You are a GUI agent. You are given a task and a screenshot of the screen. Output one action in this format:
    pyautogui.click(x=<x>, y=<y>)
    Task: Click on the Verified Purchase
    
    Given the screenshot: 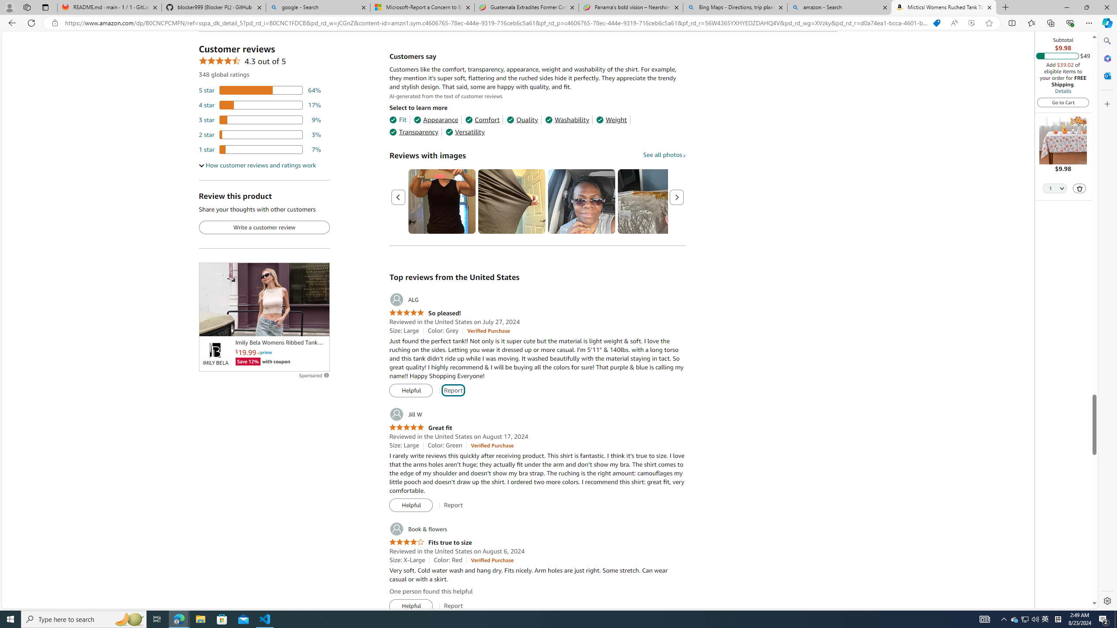 What is the action you would take?
    pyautogui.click(x=492, y=560)
    